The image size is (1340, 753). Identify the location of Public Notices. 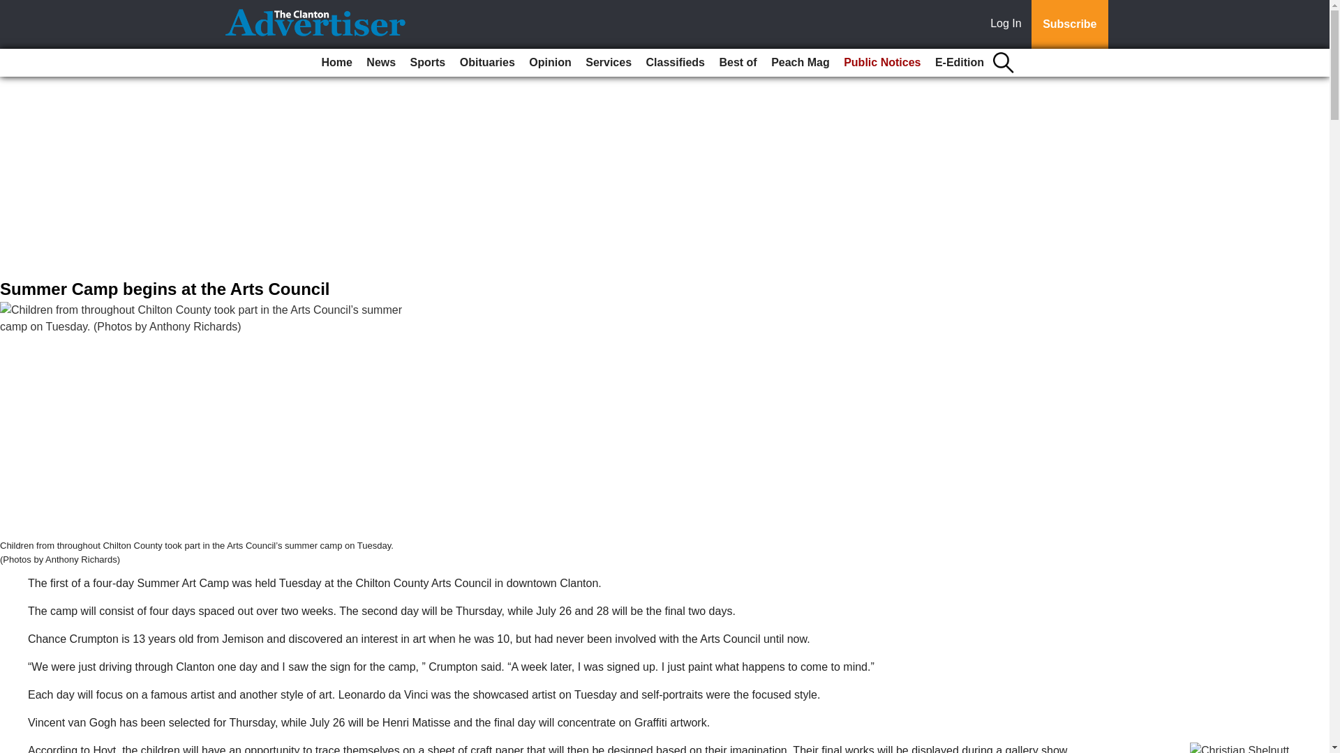
(882, 63).